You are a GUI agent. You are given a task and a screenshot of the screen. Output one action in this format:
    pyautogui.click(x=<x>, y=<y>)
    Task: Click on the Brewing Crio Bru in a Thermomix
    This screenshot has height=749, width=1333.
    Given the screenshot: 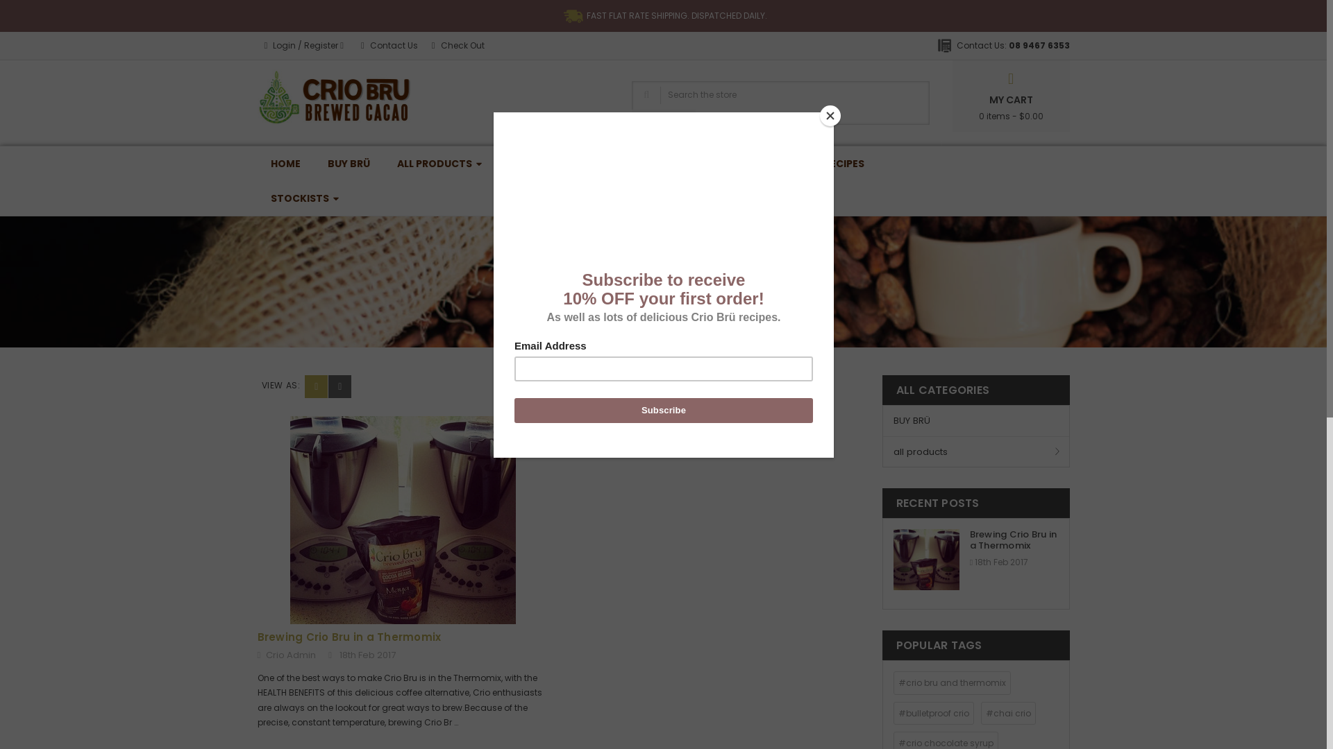 What is the action you would take?
    pyautogui.click(x=349, y=637)
    